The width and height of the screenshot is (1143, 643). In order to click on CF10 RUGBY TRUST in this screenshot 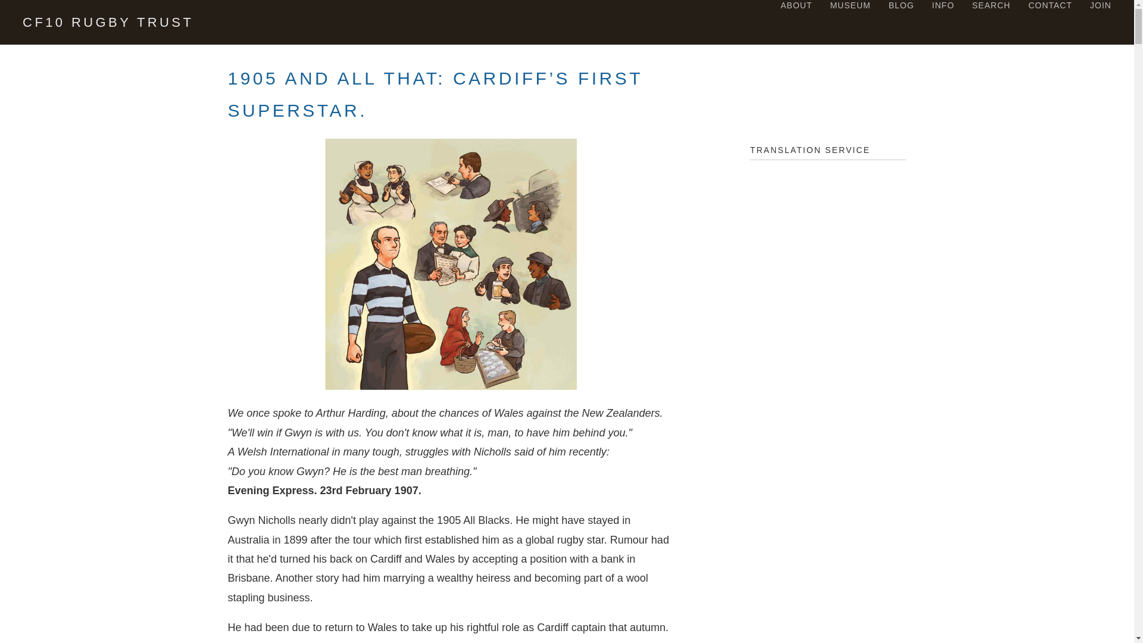, I will do `click(108, 22)`.